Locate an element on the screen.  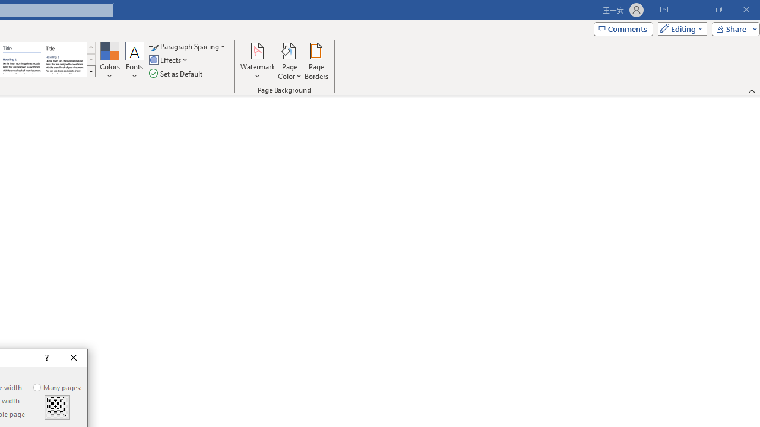
Set as Default is located at coordinates (177, 74).